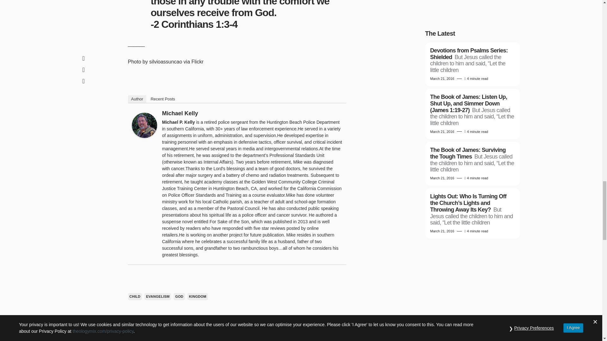  I want to click on CHILD, so click(135, 296).